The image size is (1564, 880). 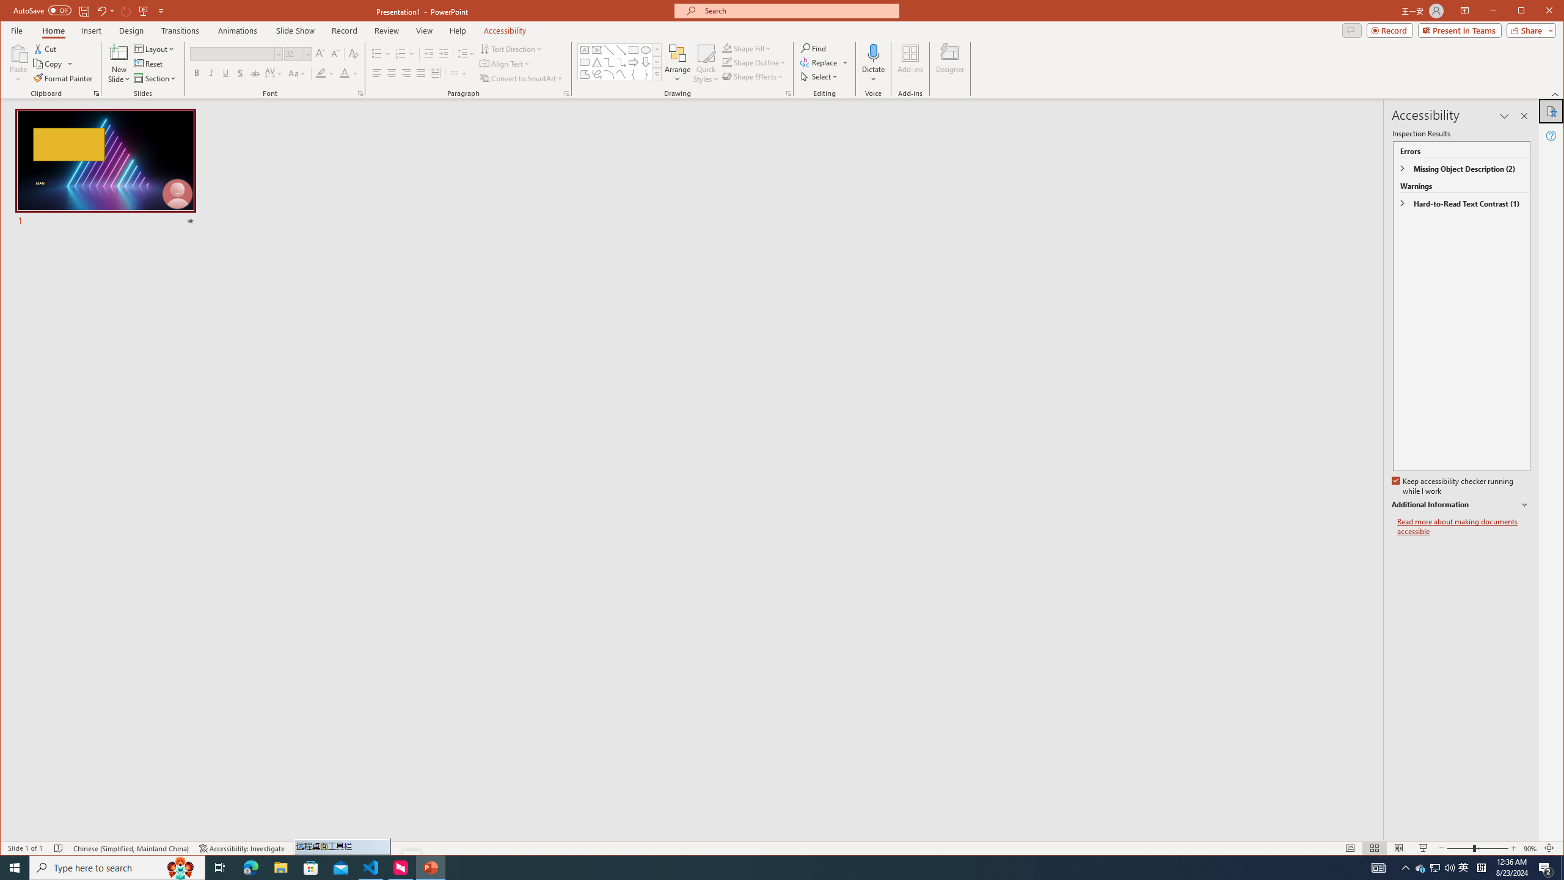 What do you see at coordinates (646, 50) in the screenshot?
I see `Oval` at bounding box center [646, 50].